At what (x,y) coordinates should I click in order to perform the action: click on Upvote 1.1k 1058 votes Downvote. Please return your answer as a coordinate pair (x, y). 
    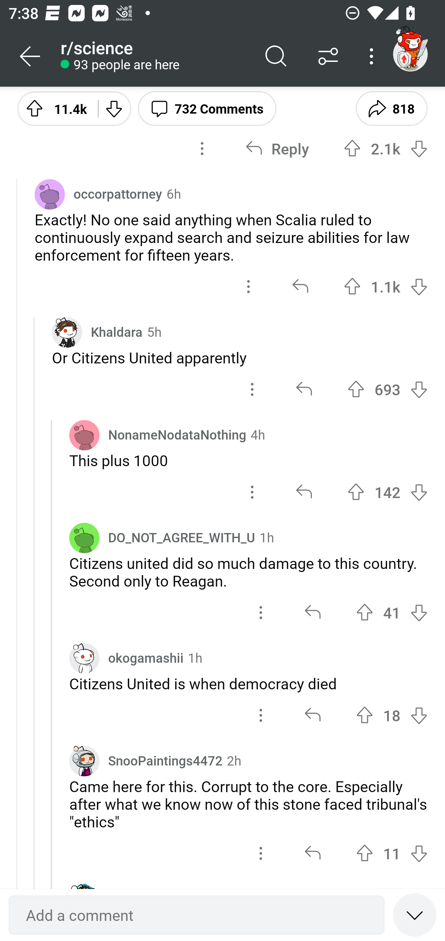
    Looking at the image, I should click on (386, 287).